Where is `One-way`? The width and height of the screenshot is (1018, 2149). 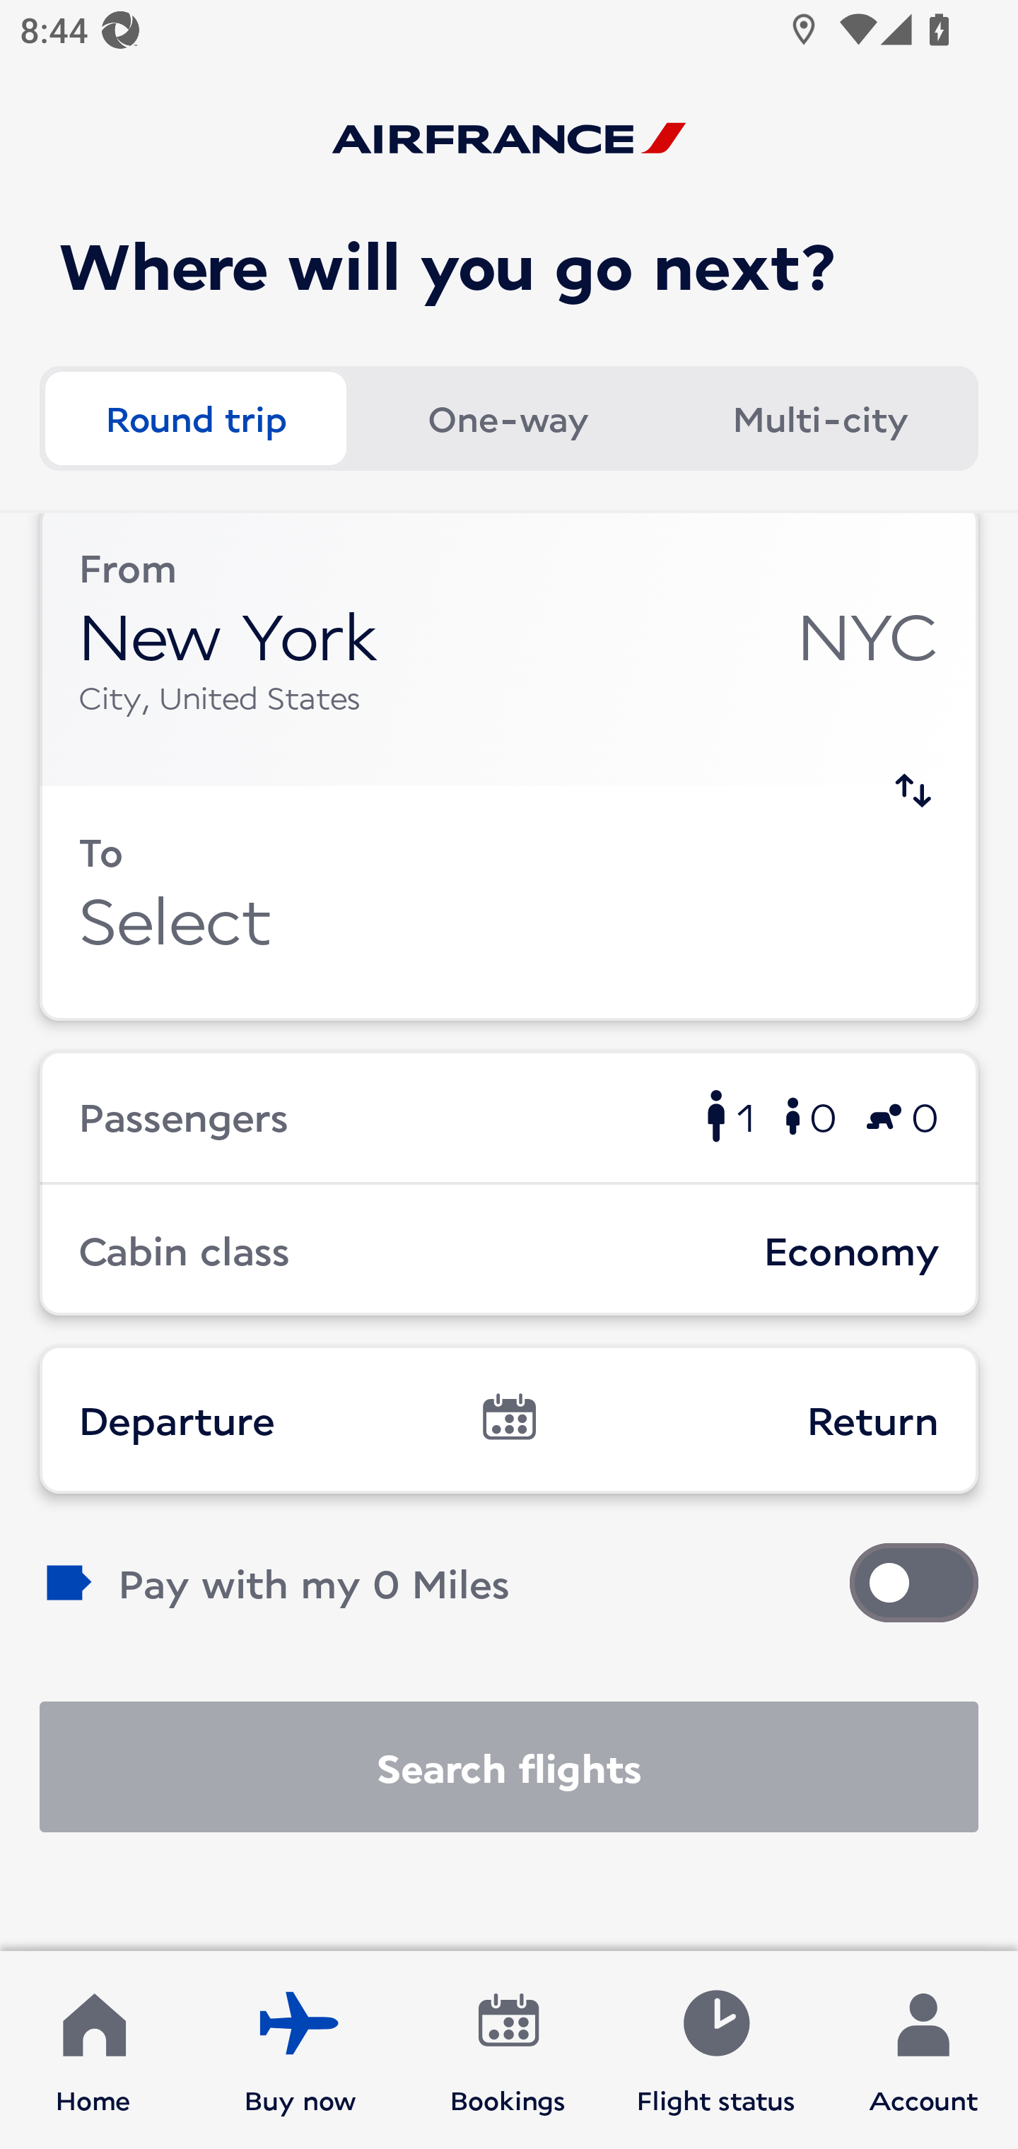 One-way is located at coordinates (508, 417).